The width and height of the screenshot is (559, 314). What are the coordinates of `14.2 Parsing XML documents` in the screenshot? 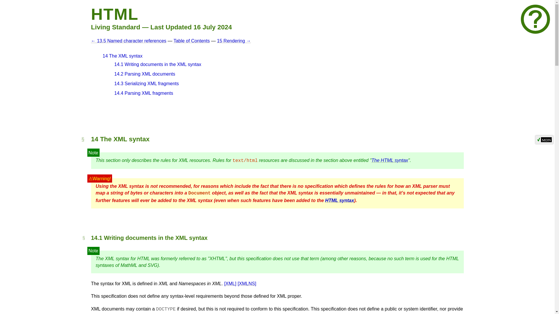 It's located at (144, 74).